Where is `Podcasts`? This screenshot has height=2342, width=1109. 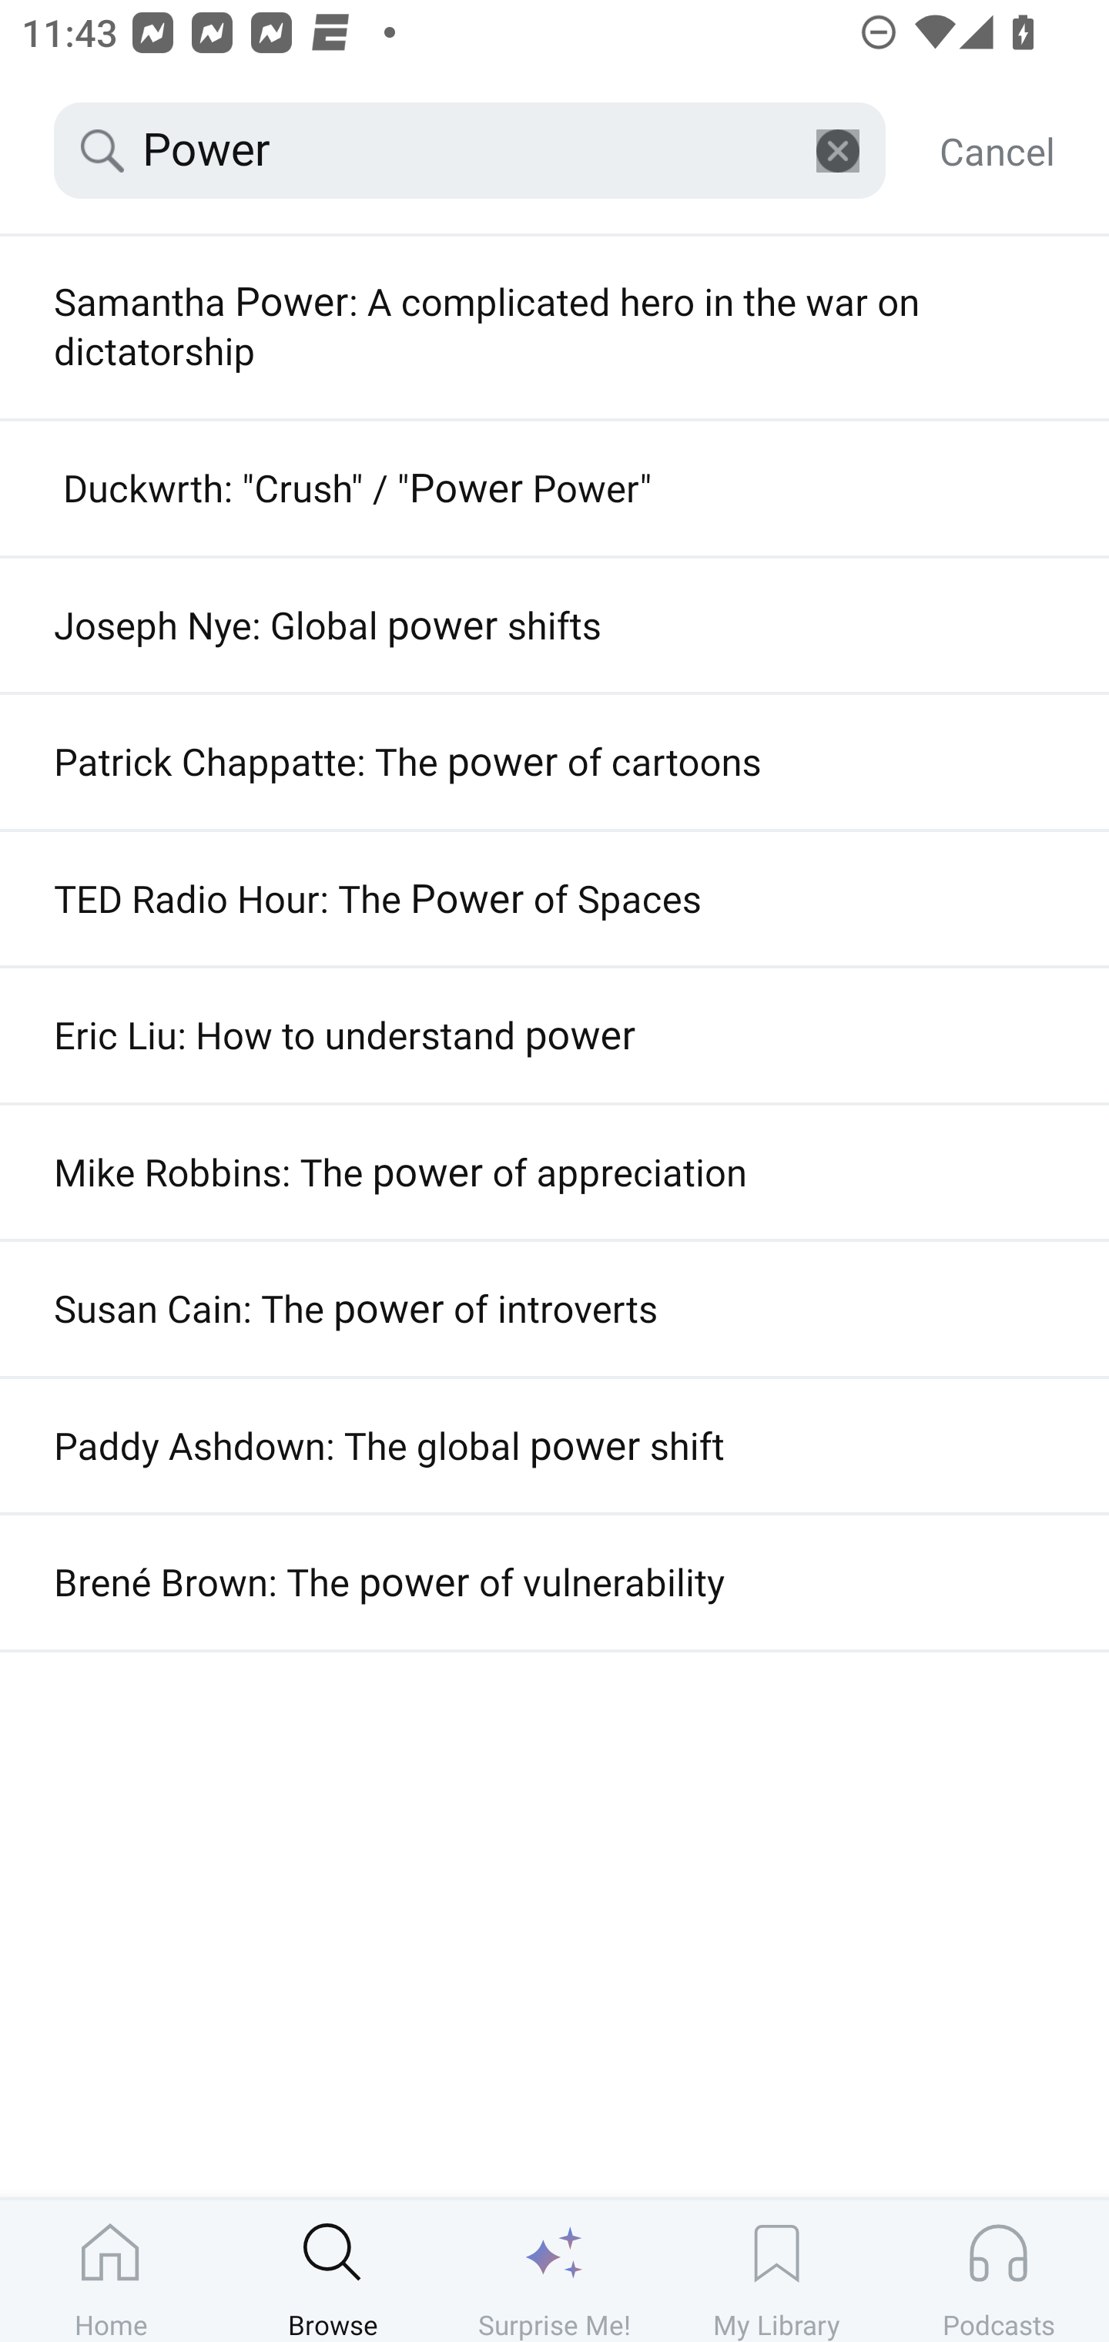 Podcasts is located at coordinates (998, 2270).